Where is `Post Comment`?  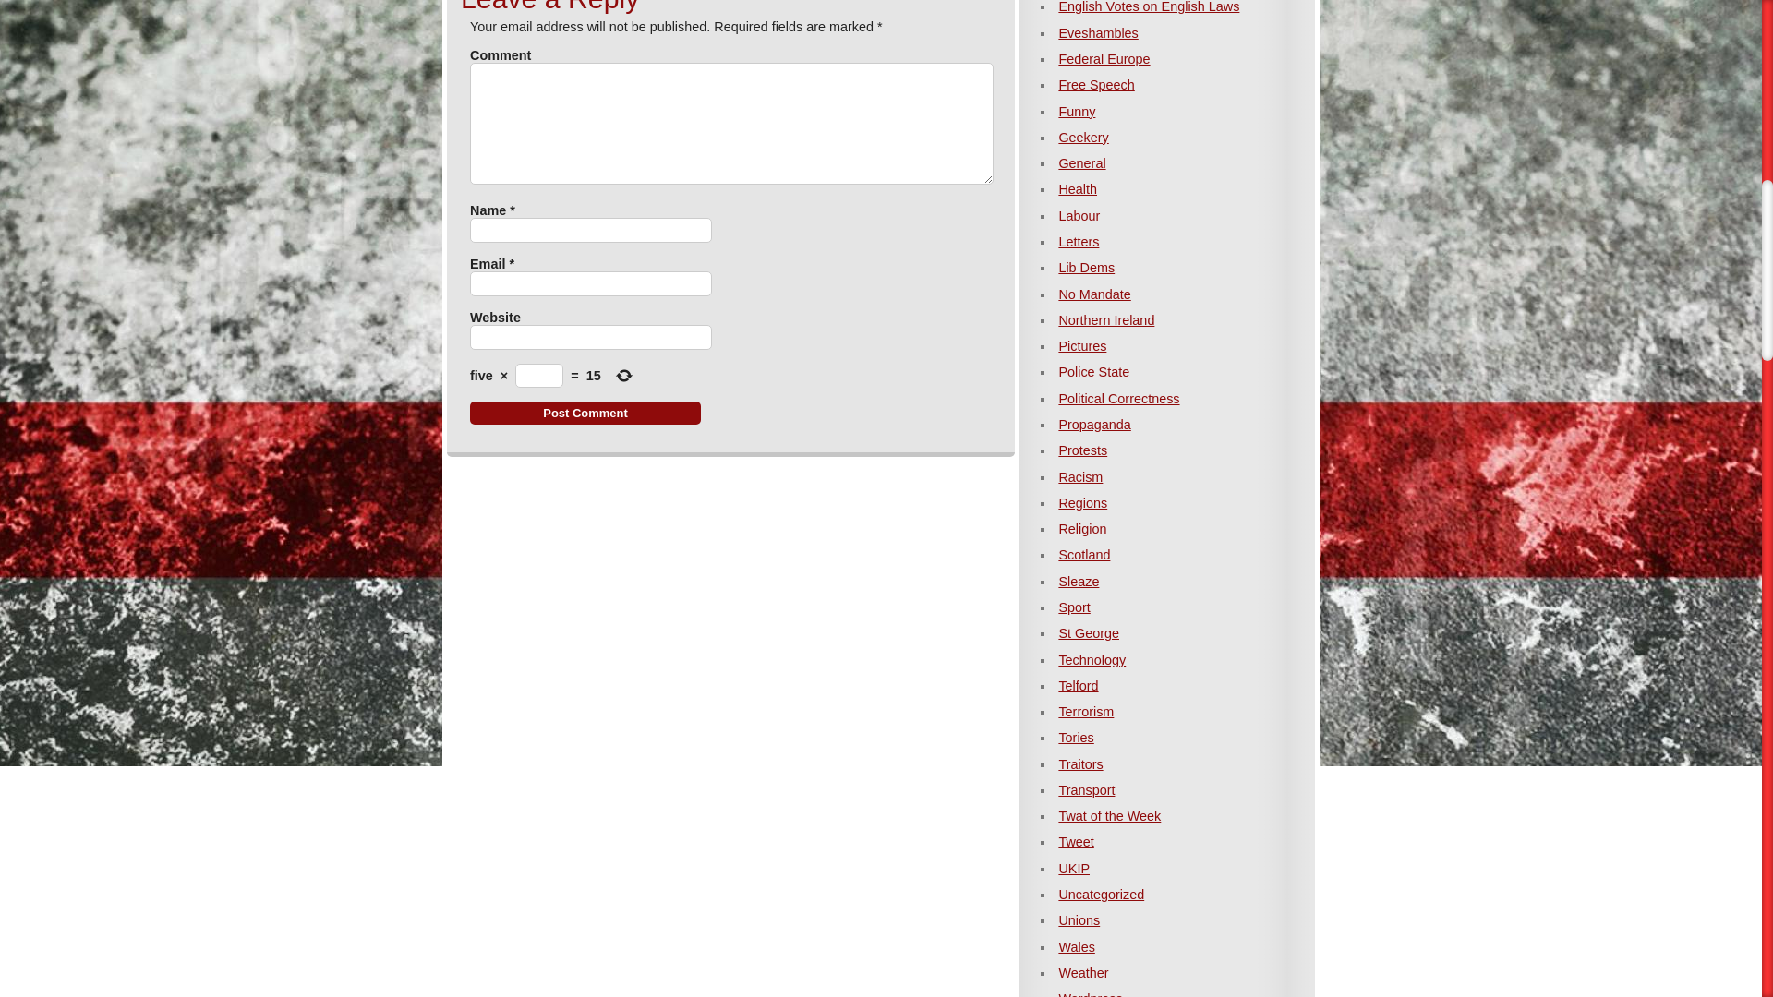 Post Comment is located at coordinates (585, 414).